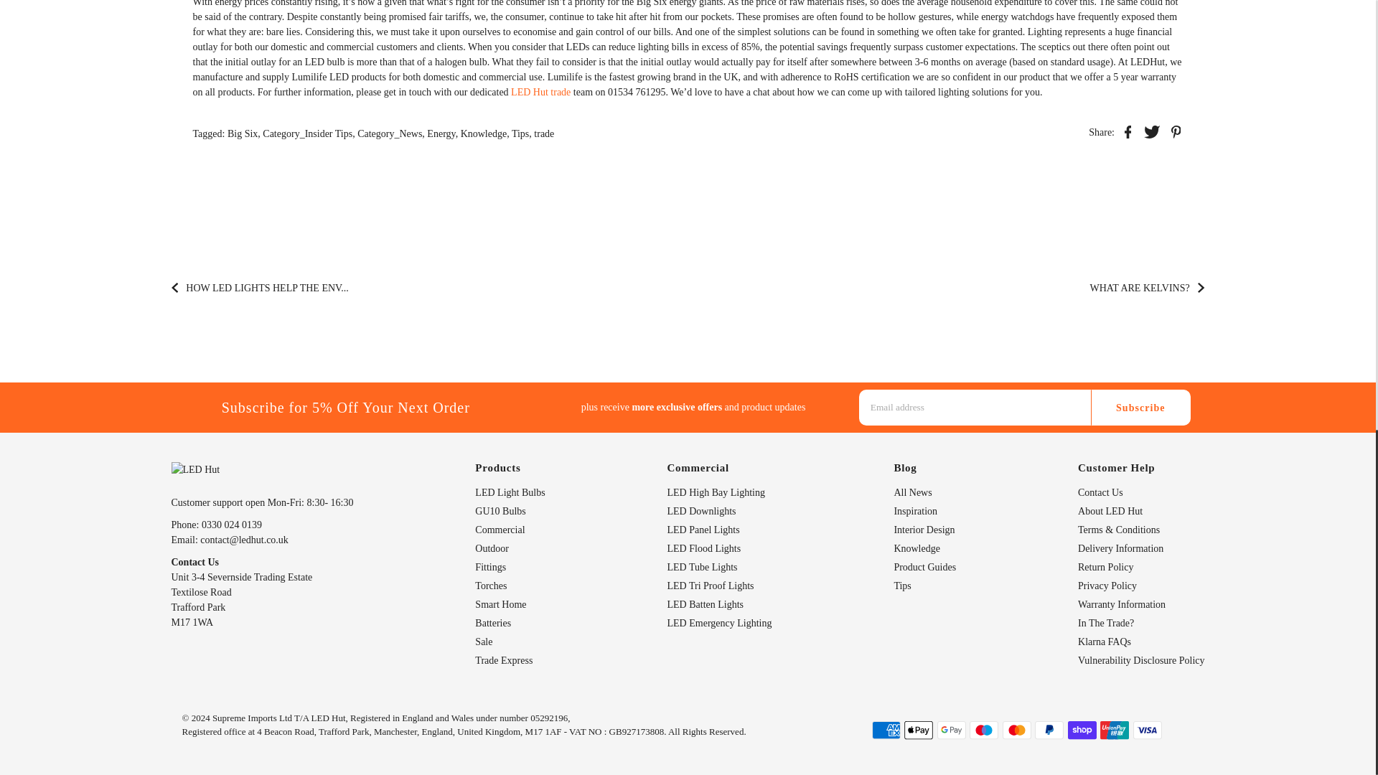  What do you see at coordinates (983, 731) in the screenshot?
I see `Maestro` at bounding box center [983, 731].